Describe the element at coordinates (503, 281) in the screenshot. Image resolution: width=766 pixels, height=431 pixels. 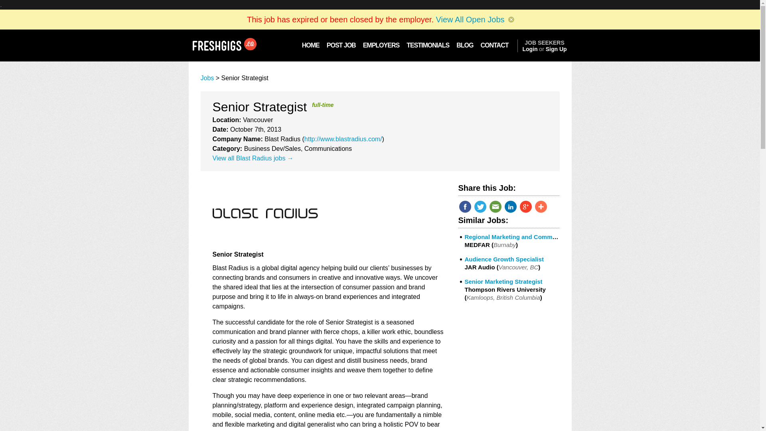
I see `Senior Marketing Strategist` at that location.